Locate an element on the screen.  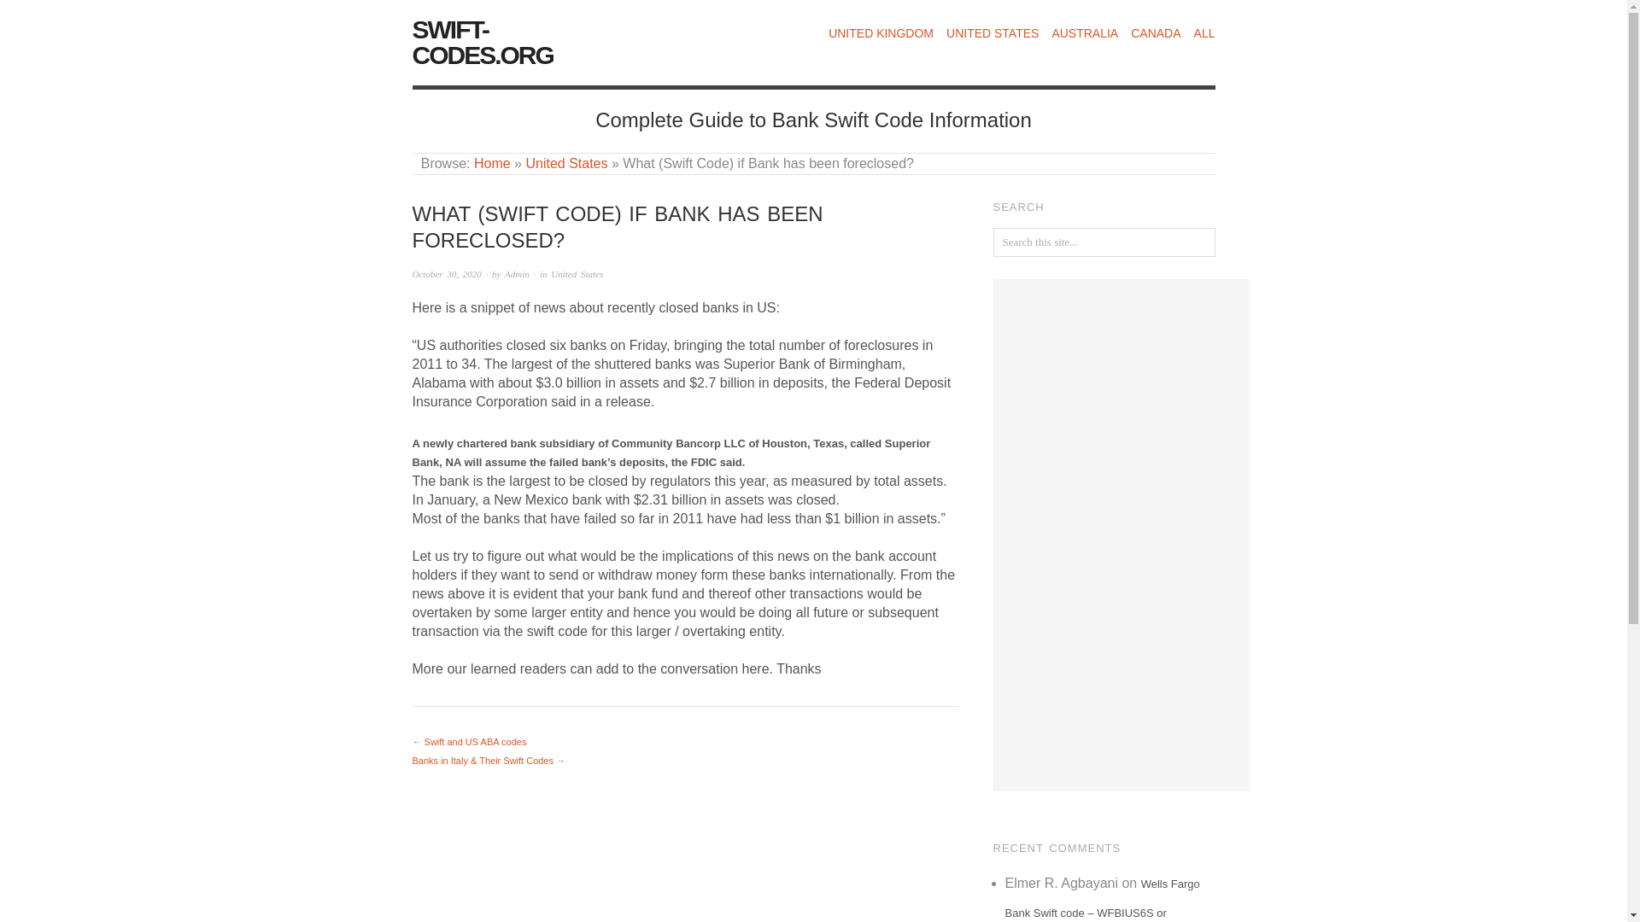
AUSTRALIA is located at coordinates (1085, 34).